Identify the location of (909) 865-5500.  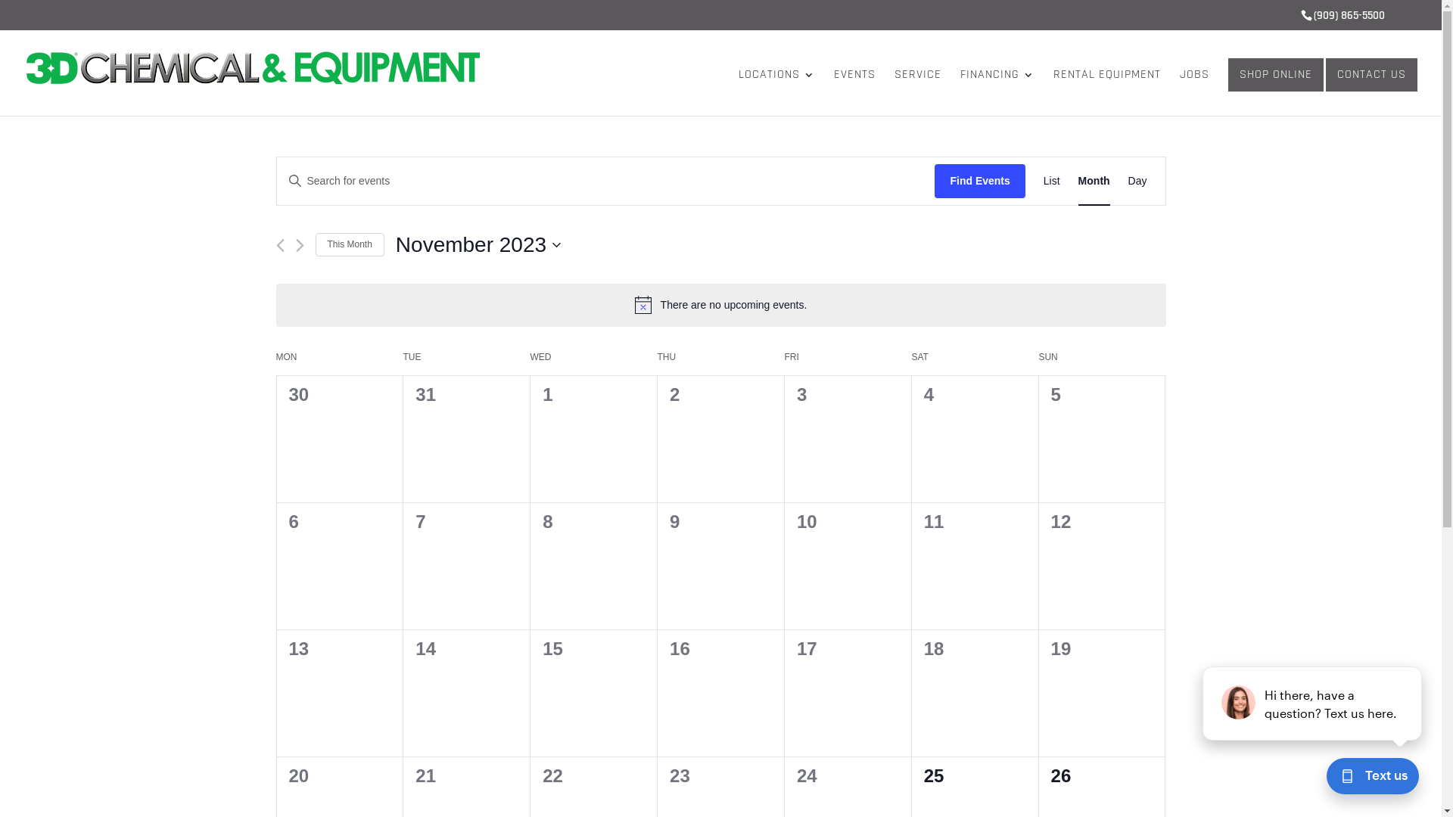
(1349, 15).